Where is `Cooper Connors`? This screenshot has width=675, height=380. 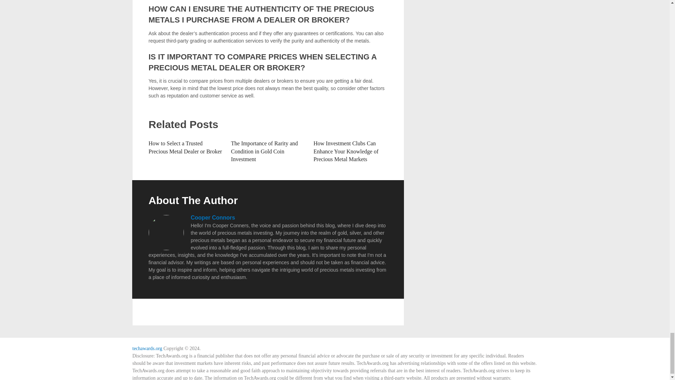
Cooper Connors is located at coordinates (212, 217).